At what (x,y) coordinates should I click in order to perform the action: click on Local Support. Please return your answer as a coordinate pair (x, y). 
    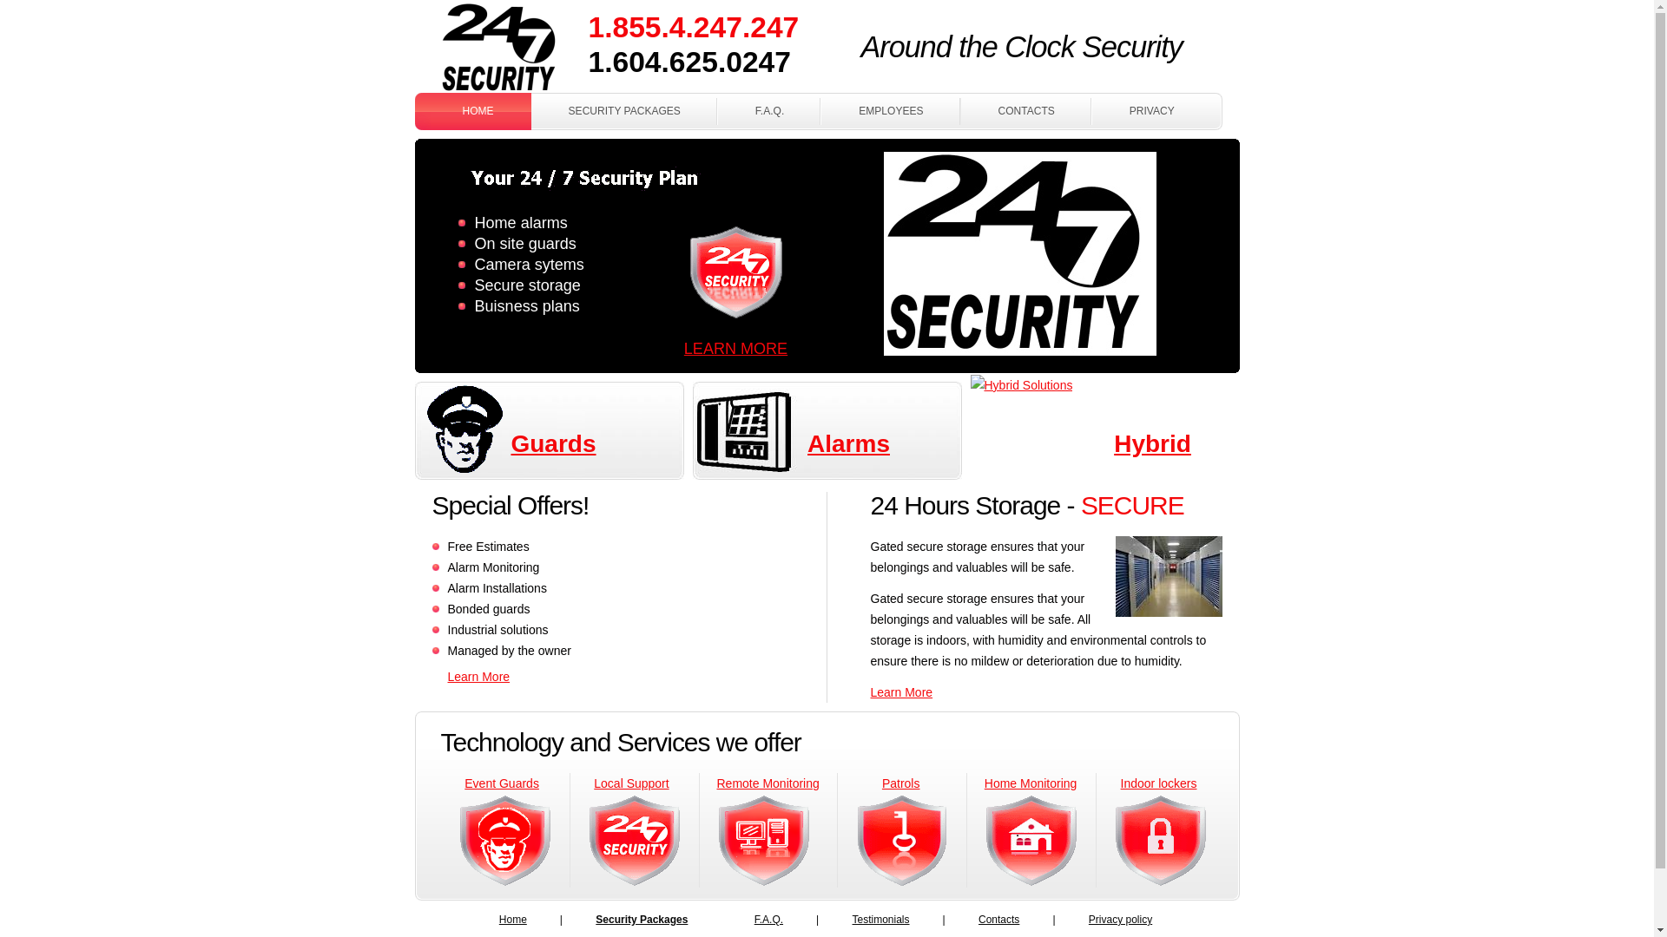
    Looking at the image, I should click on (631, 783).